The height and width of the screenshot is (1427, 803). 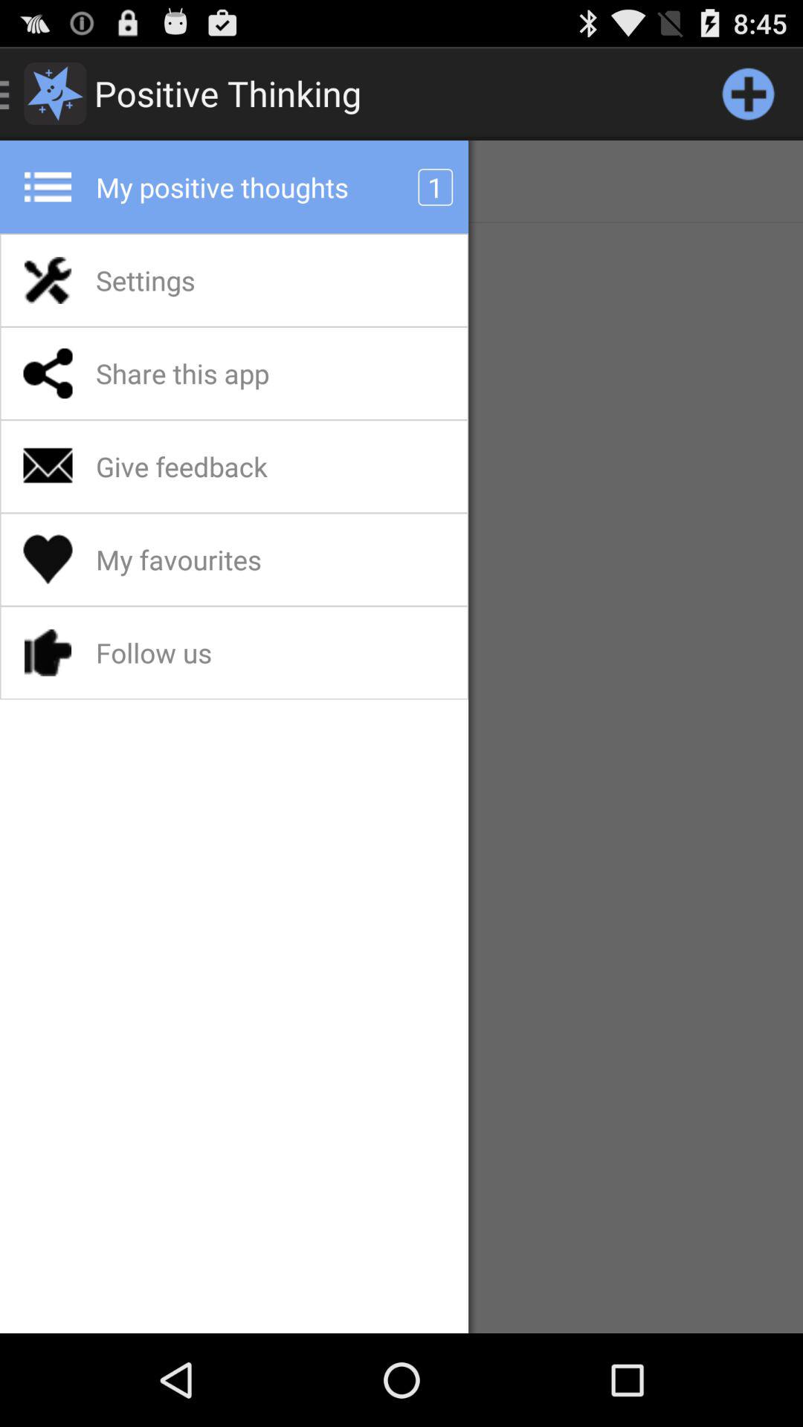 I want to click on more options, so click(x=748, y=94).